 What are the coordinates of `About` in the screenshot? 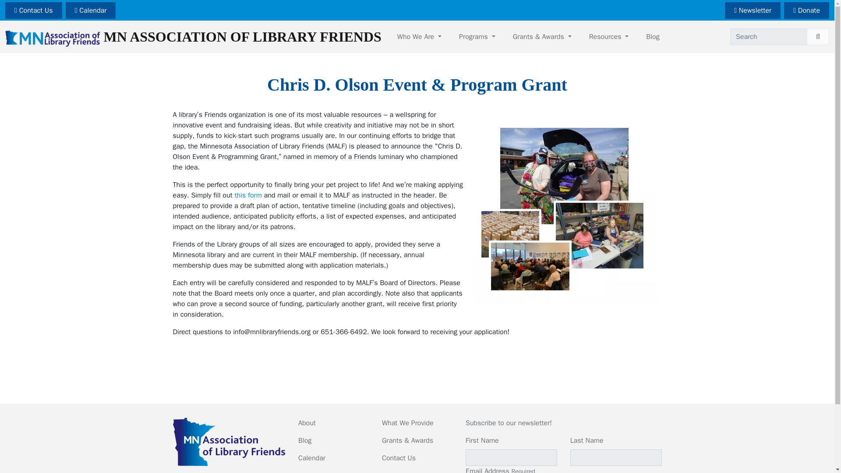 It's located at (307, 423).